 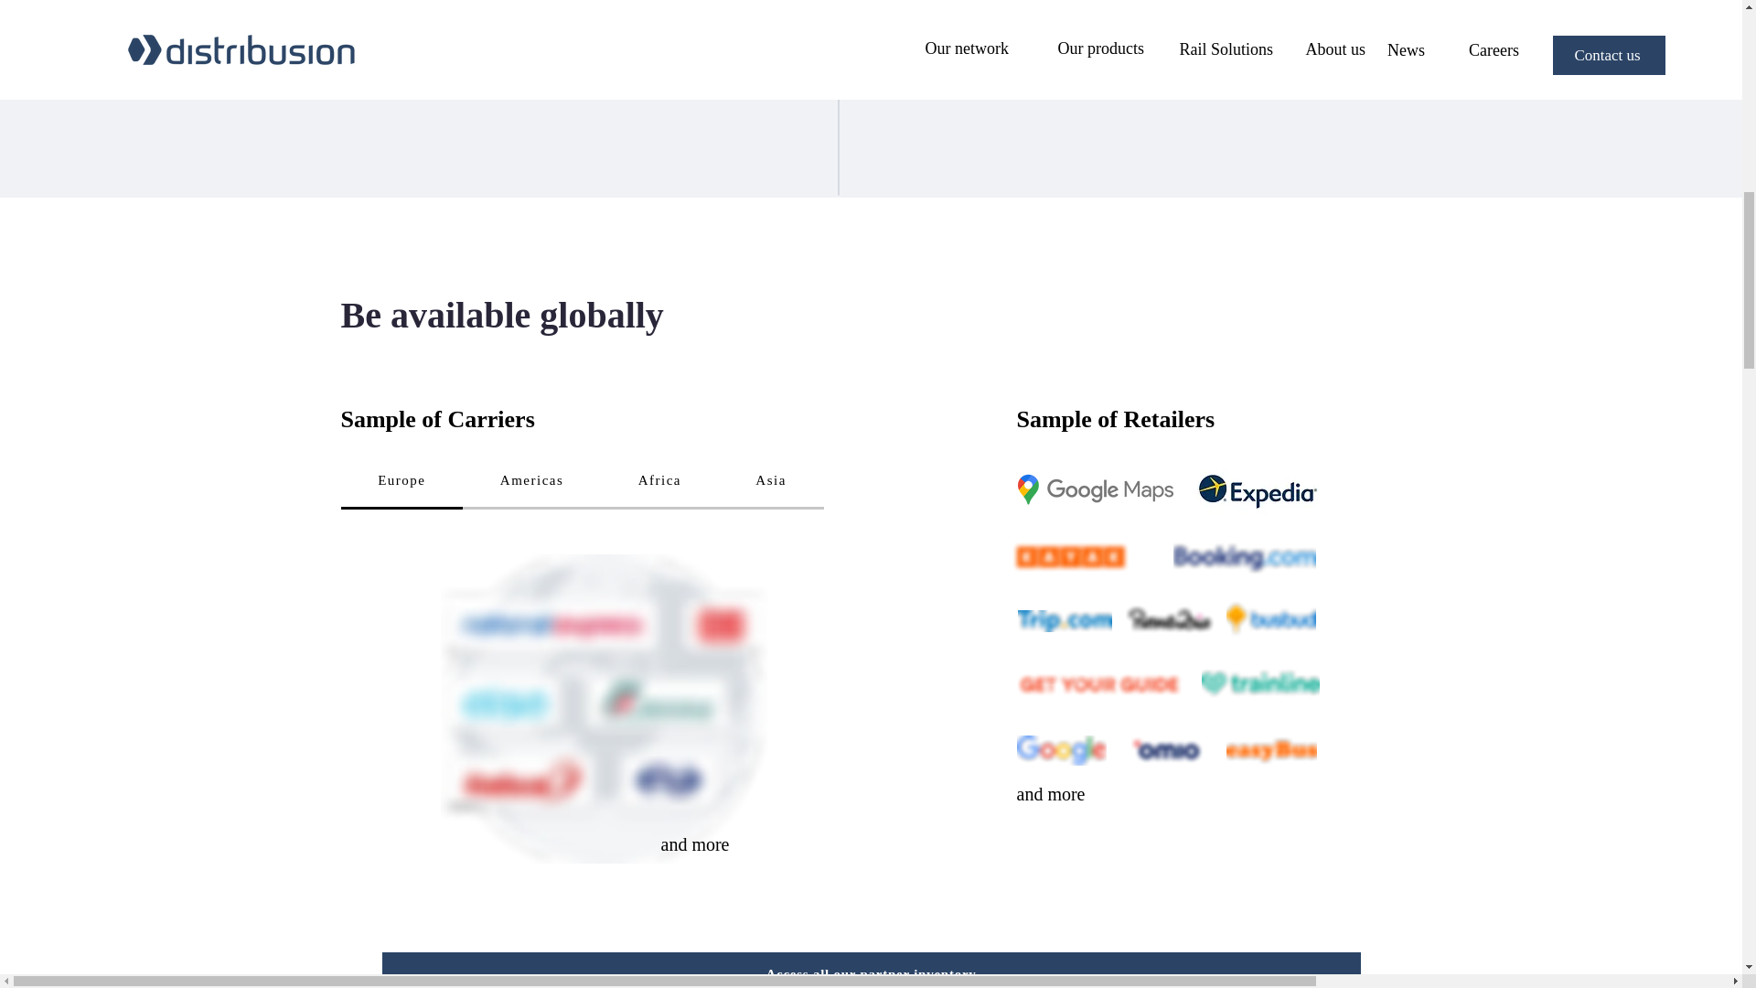 What do you see at coordinates (872, 970) in the screenshot?
I see `Access all our partner inventory` at bounding box center [872, 970].